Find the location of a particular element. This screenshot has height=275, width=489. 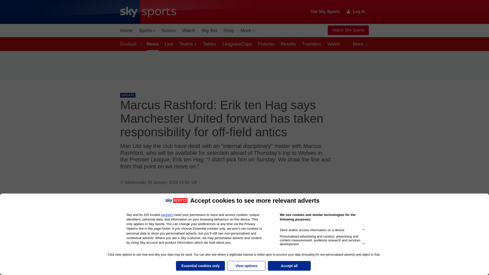

Sports is located at coordinates (147, 31).